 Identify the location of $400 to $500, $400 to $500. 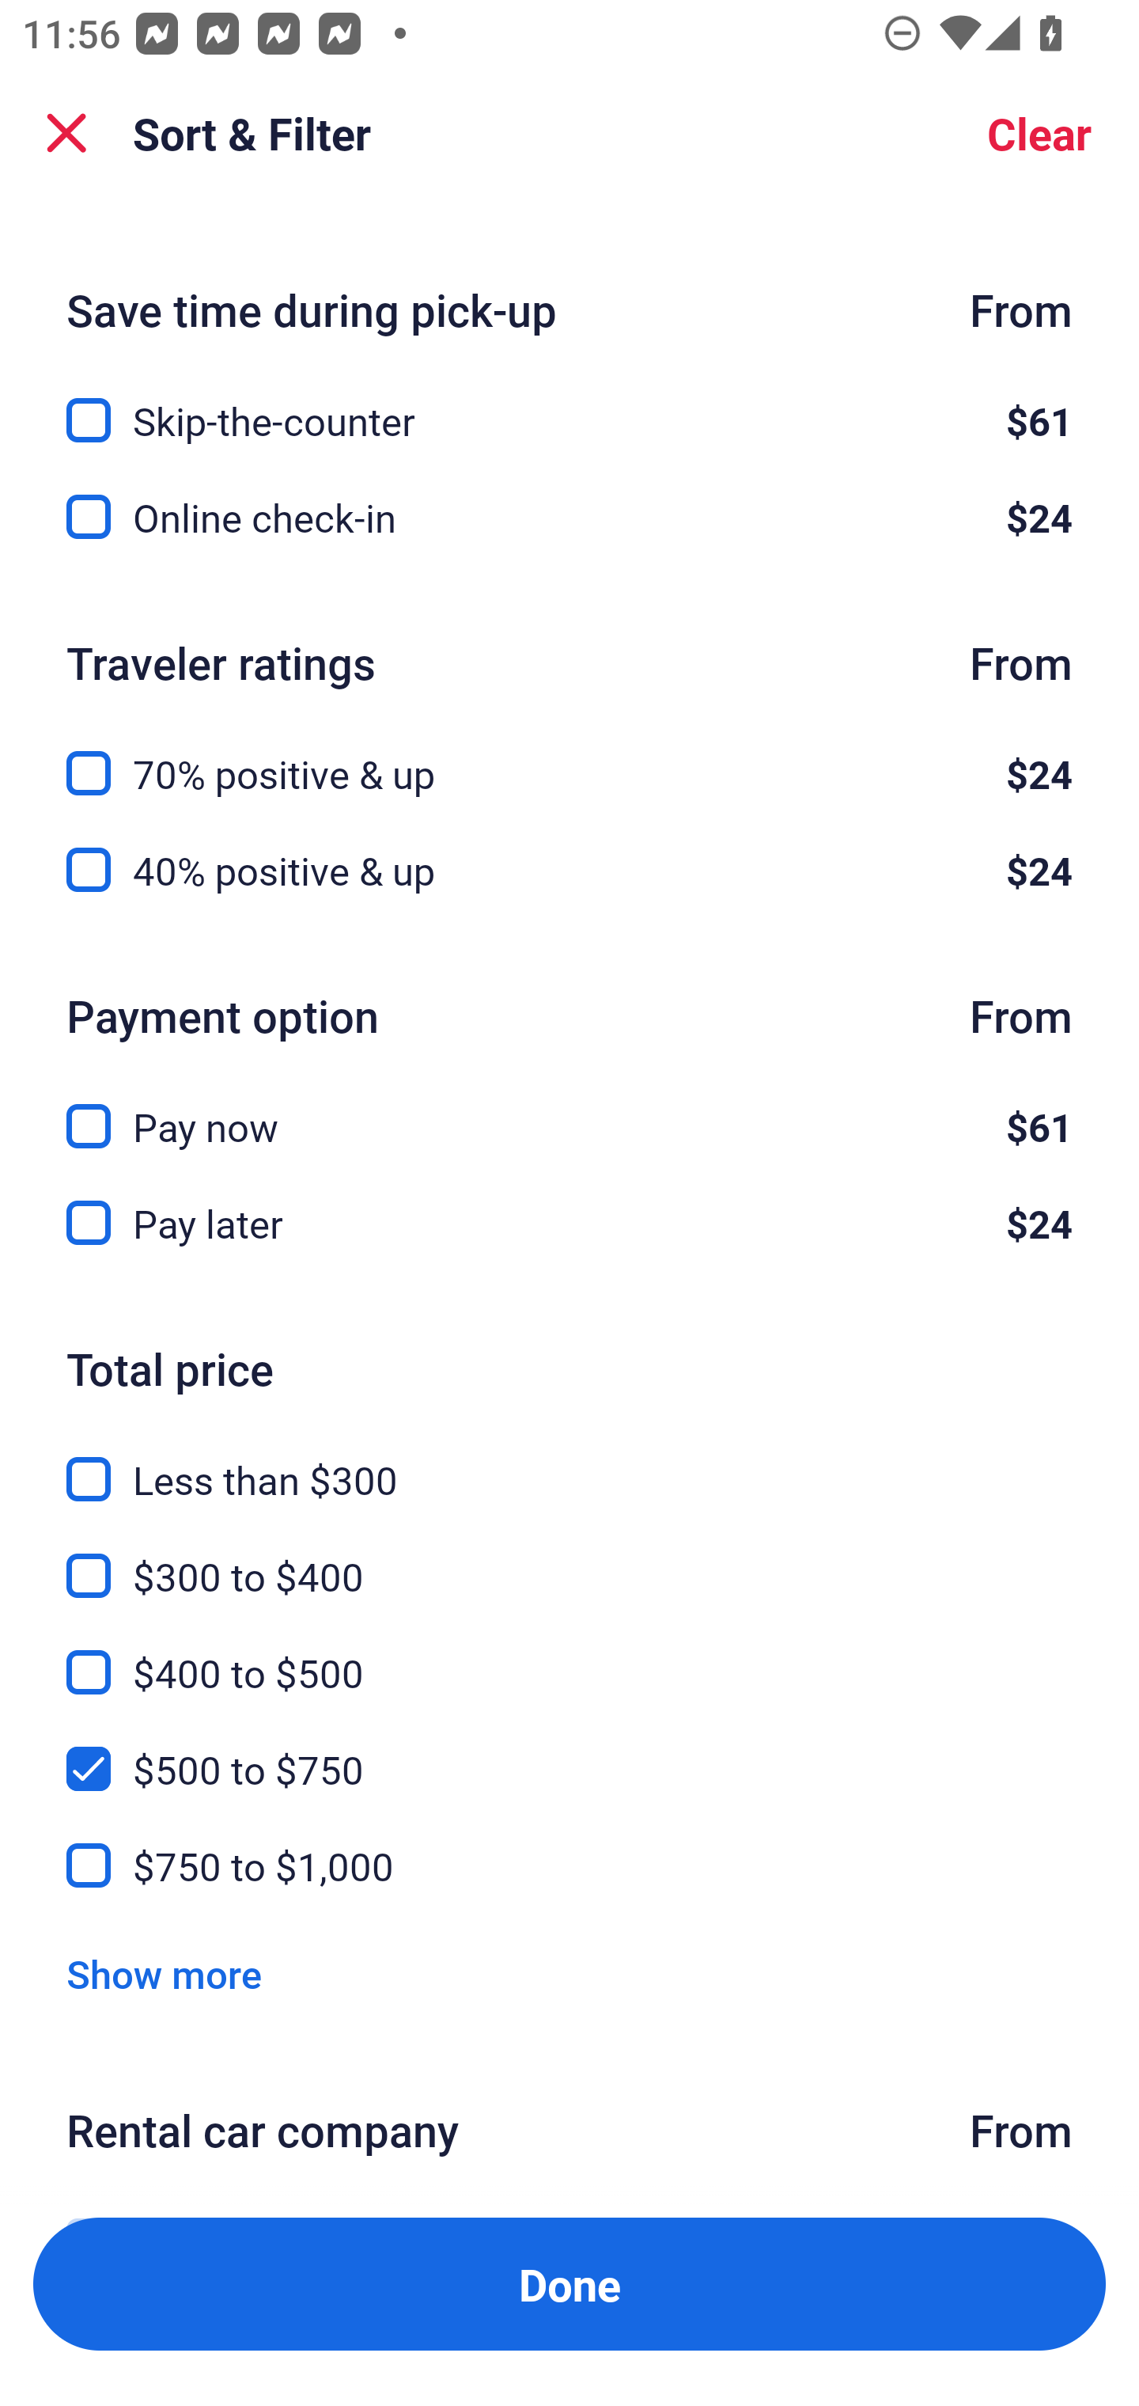
(569, 1655).